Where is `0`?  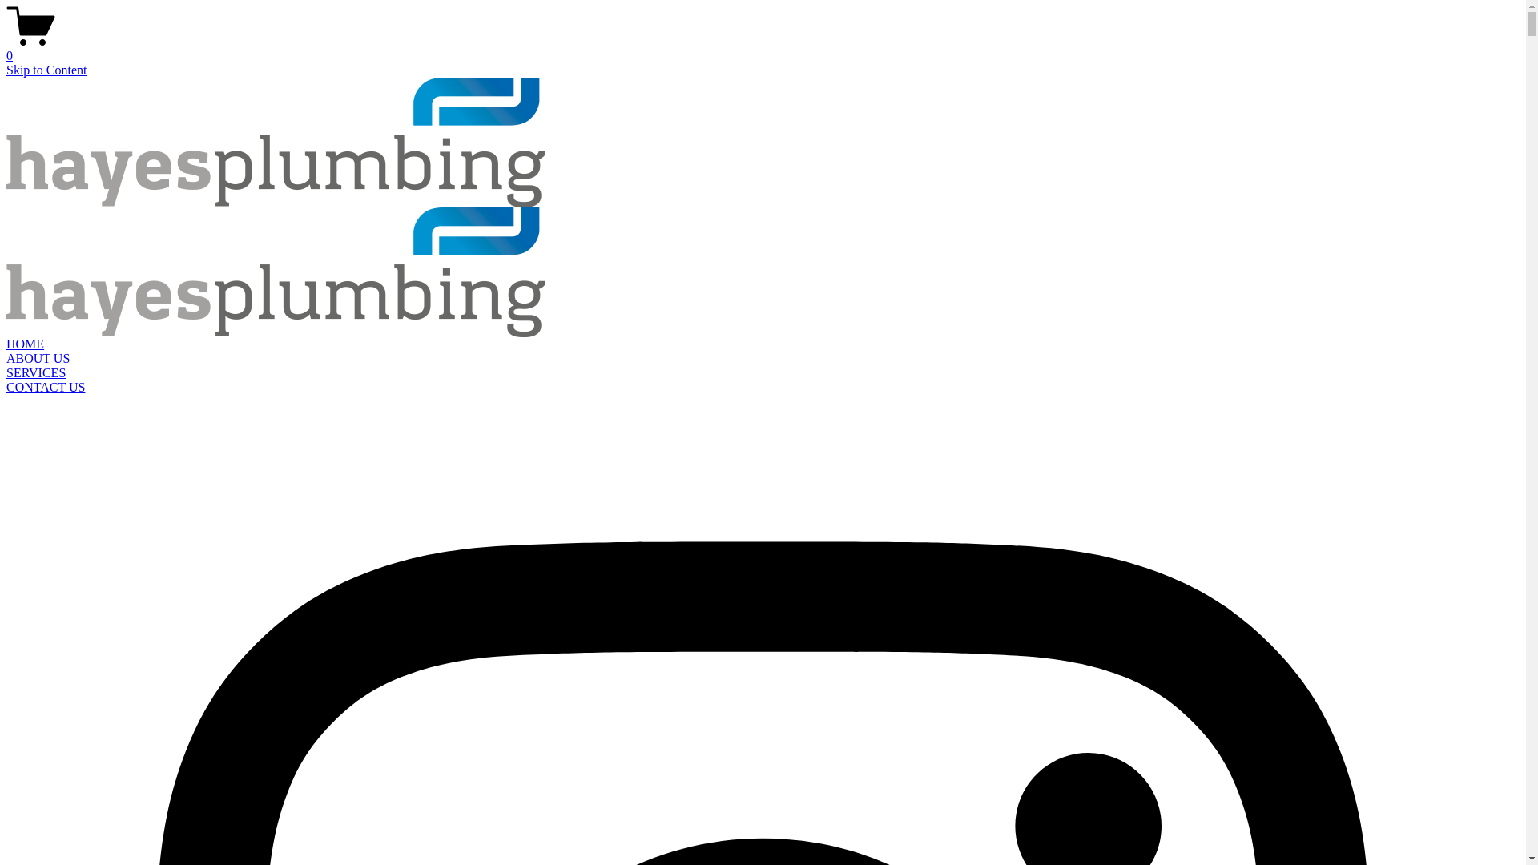
0 is located at coordinates (763, 49).